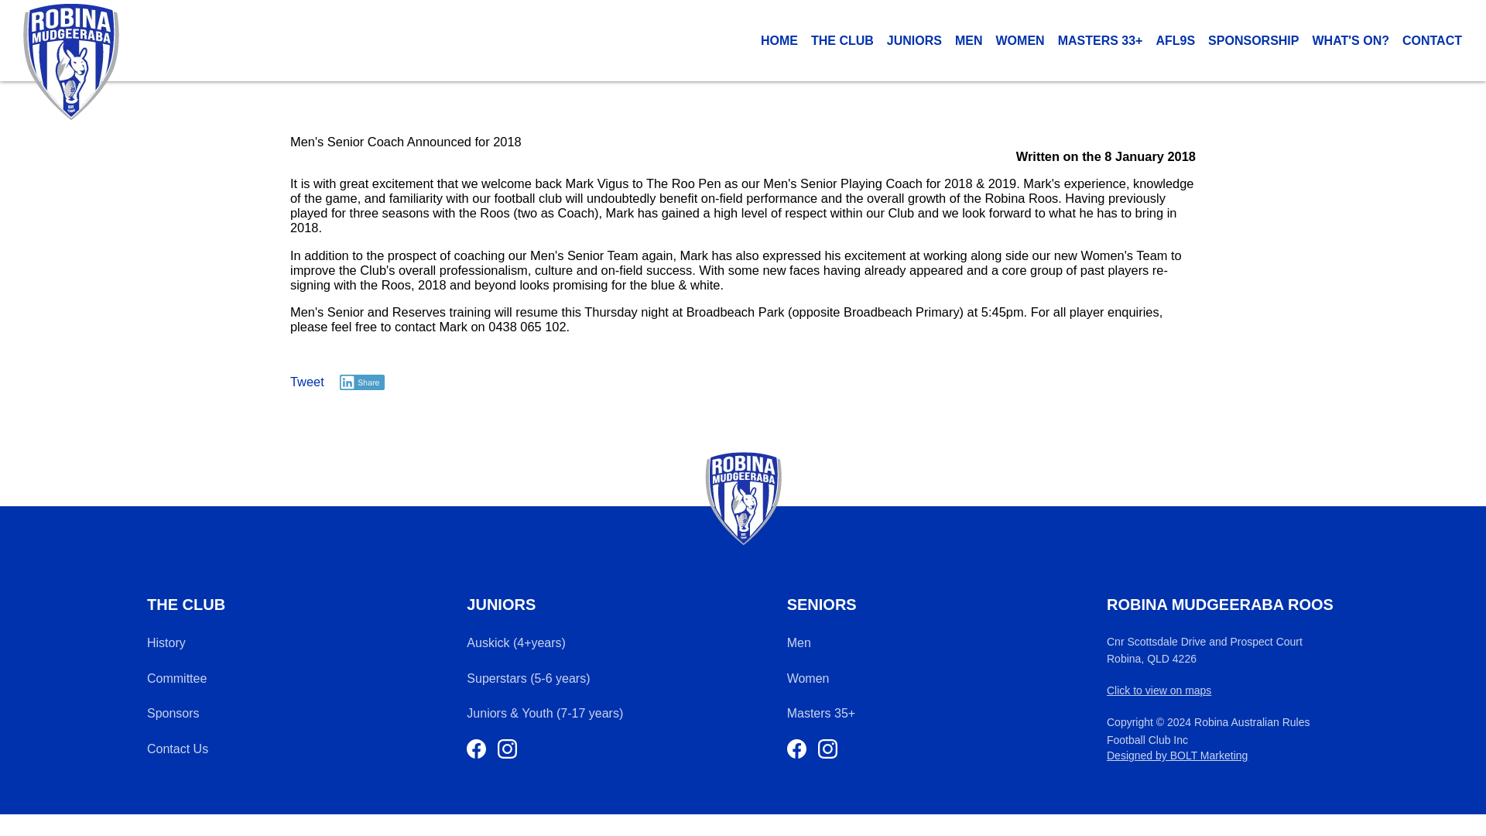 This screenshot has width=1486, height=836. Describe the element at coordinates (306, 381) in the screenshot. I see `Tweet` at that location.